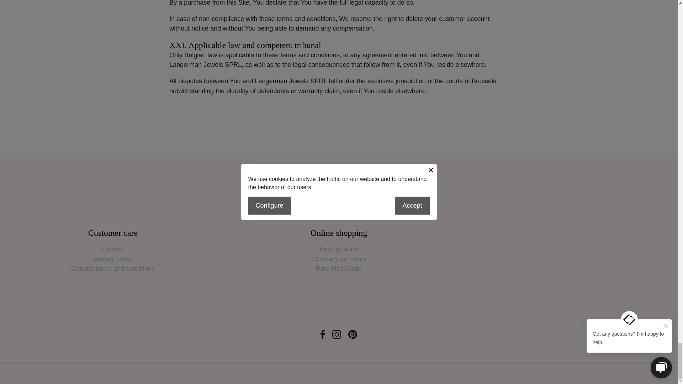 Image resolution: width=683 pixels, height=384 pixels. I want to click on General terms and conditions, so click(113, 269).